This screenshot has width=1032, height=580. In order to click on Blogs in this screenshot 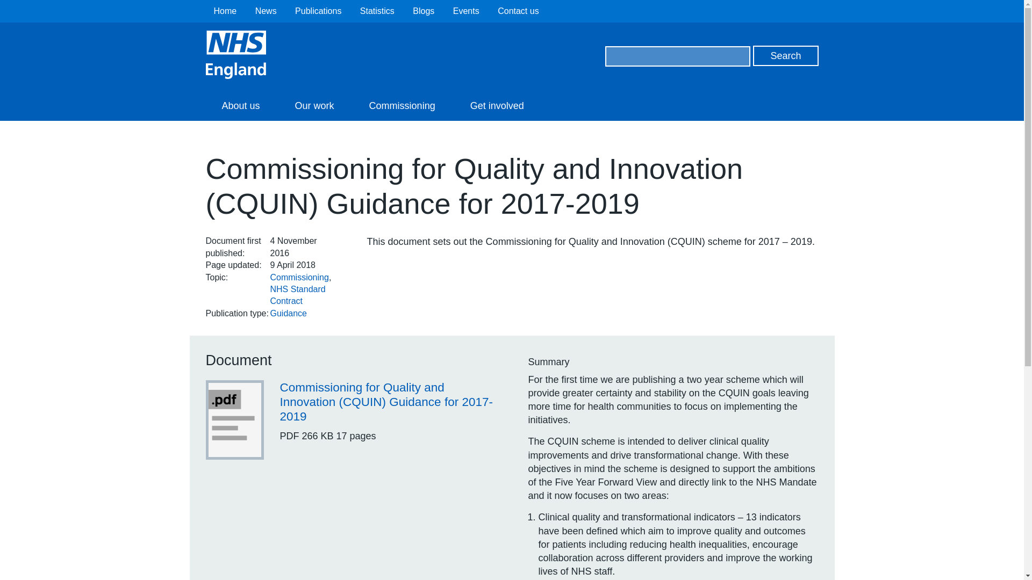, I will do `click(424, 11)`.